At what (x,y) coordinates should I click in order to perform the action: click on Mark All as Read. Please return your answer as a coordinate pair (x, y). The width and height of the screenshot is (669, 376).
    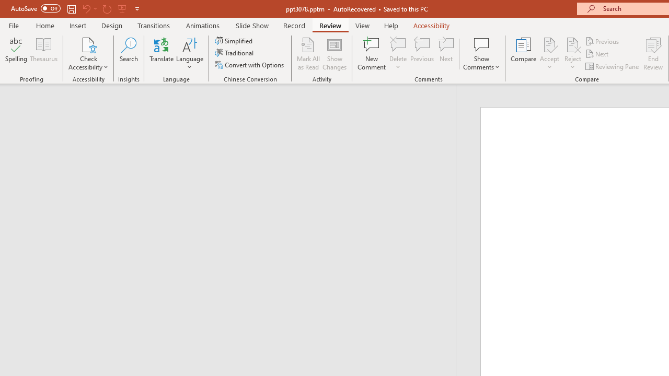
    Looking at the image, I should click on (308, 53).